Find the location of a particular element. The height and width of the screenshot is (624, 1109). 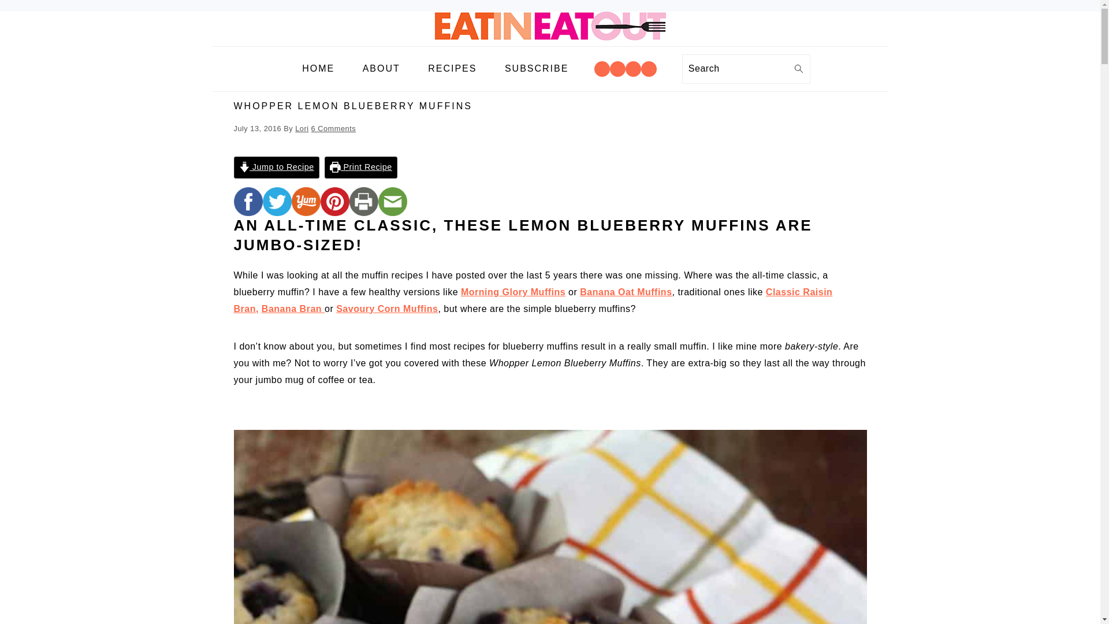

HOME is located at coordinates (318, 69).